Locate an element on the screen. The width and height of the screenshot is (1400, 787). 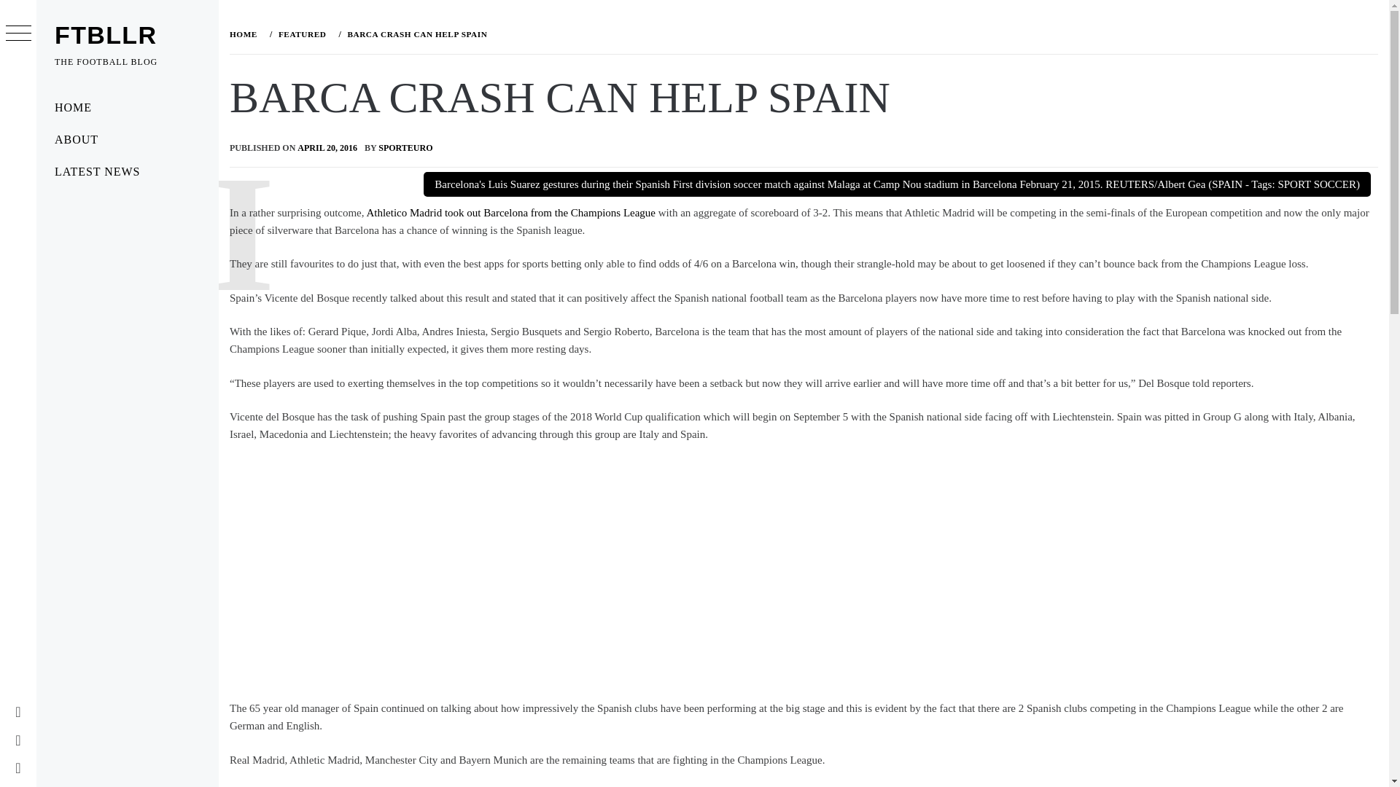
FTBLLR is located at coordinates (105, 35).